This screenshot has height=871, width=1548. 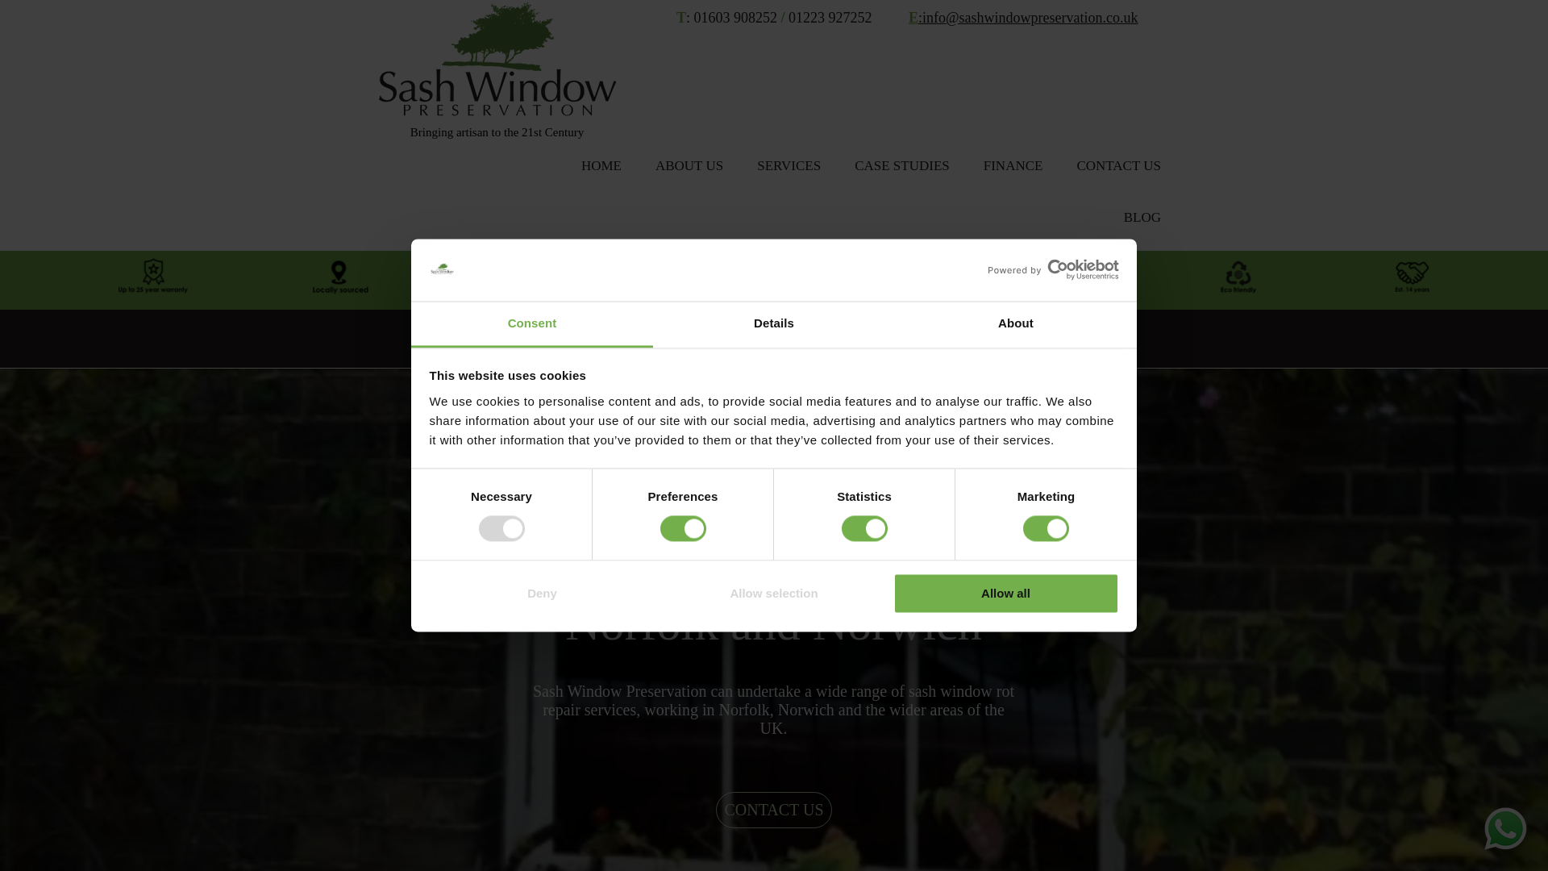 What do you see at coordinates (774, 324) in the screenshot?
I see `Details` at bounding box center [774, 324].